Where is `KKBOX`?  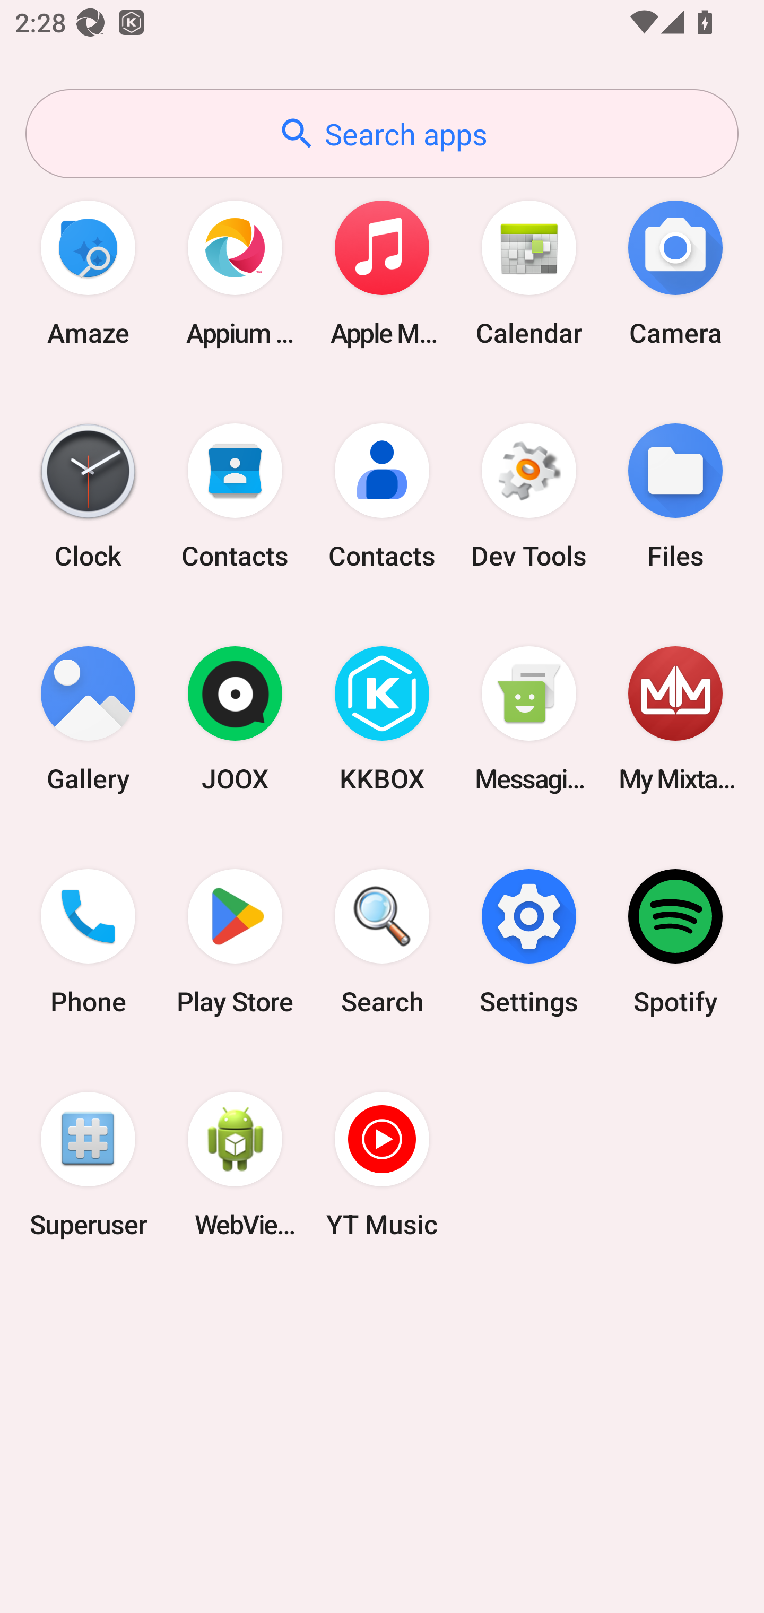 KKBOX is located at coordinates (382, 719).